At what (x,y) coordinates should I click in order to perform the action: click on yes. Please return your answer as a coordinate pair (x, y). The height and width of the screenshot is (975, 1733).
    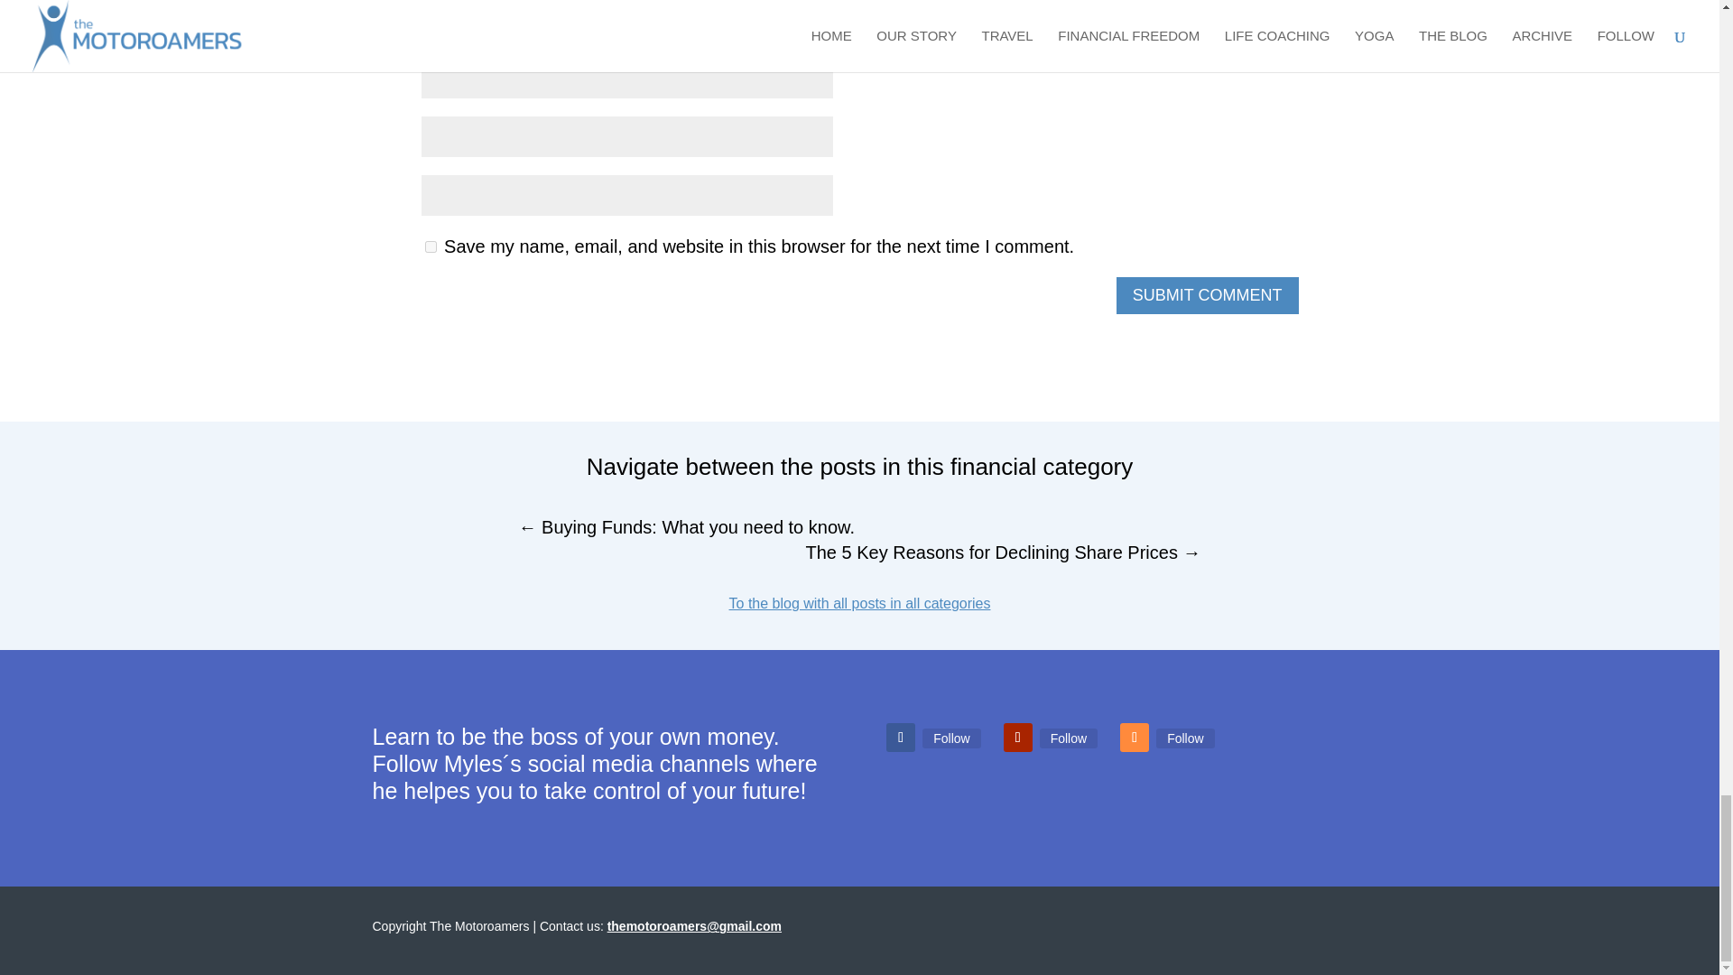
    Looking at the image, I should click on (430, 246).